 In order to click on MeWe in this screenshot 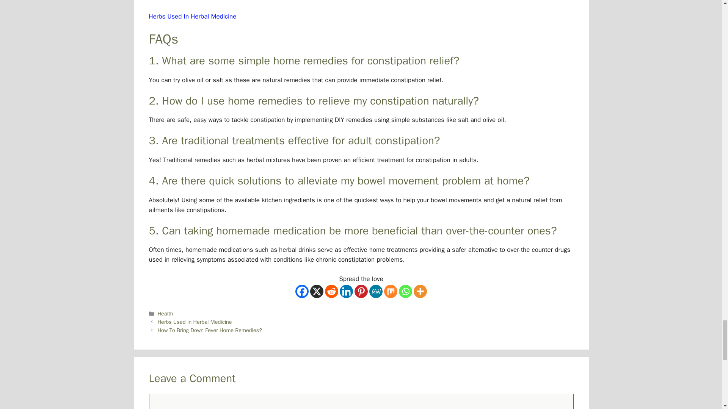, I will do `click(376, 291)`.